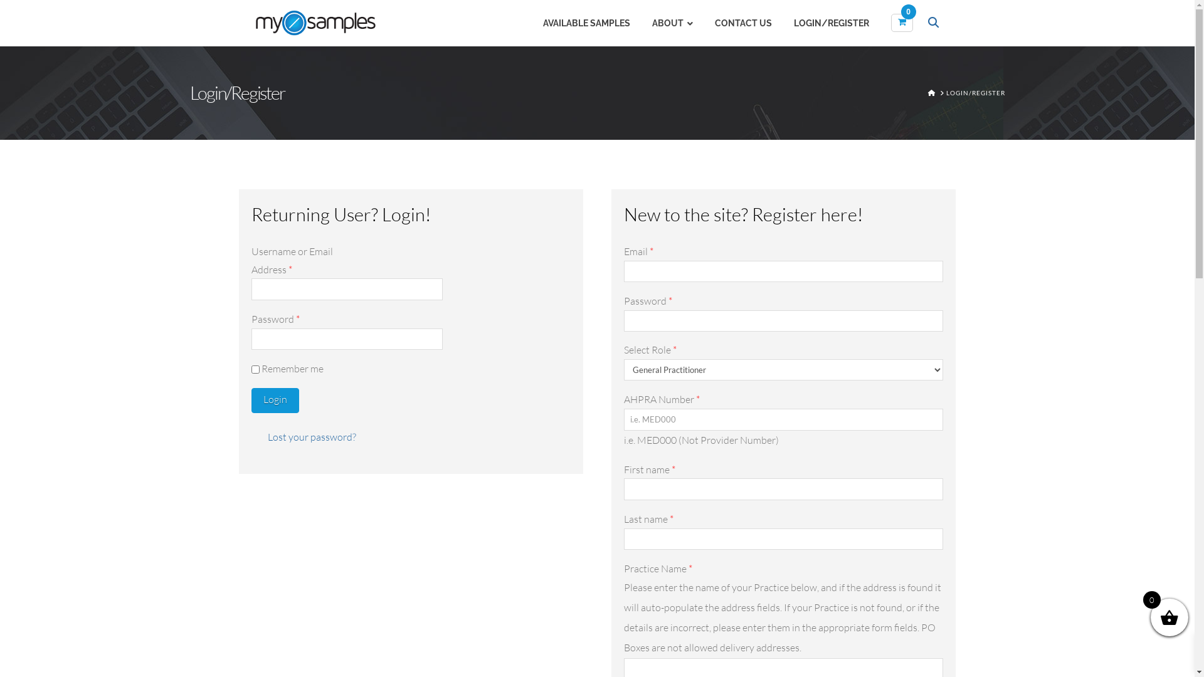 The height and width of the screenshot is (677, 1204). I want to click on AVAILABLE SAMPLES, so click(581, 23).